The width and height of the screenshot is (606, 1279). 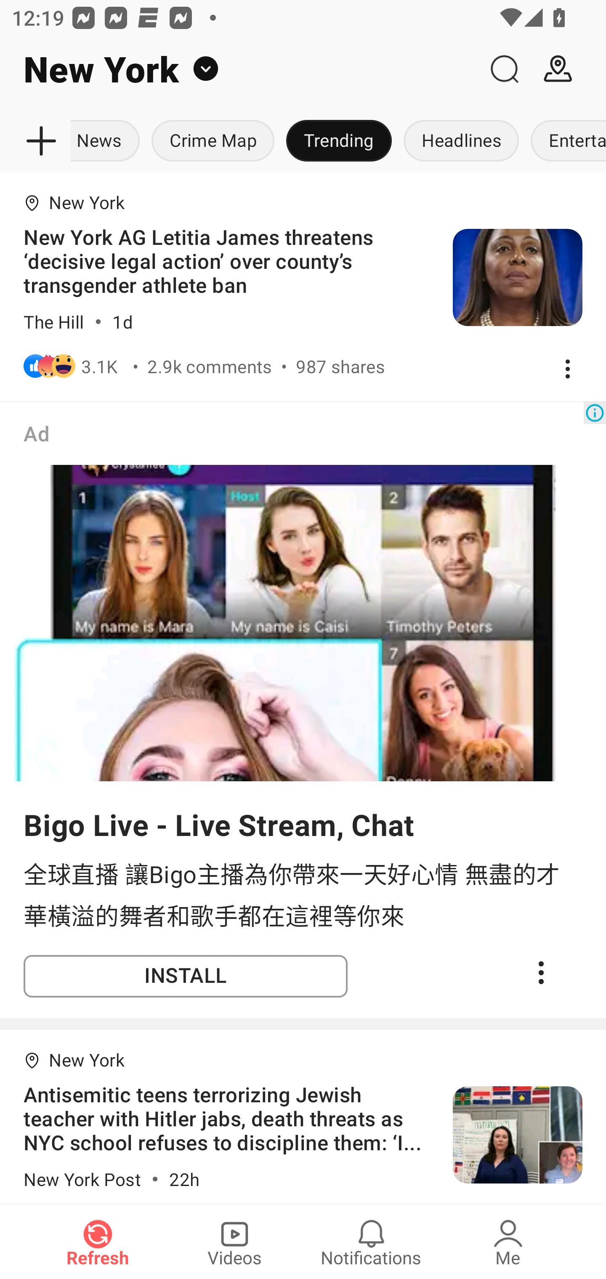 What do you see at coordinates (508, 1242) in the screenshot?
I see `Me` at bounding box center [508, 1242].